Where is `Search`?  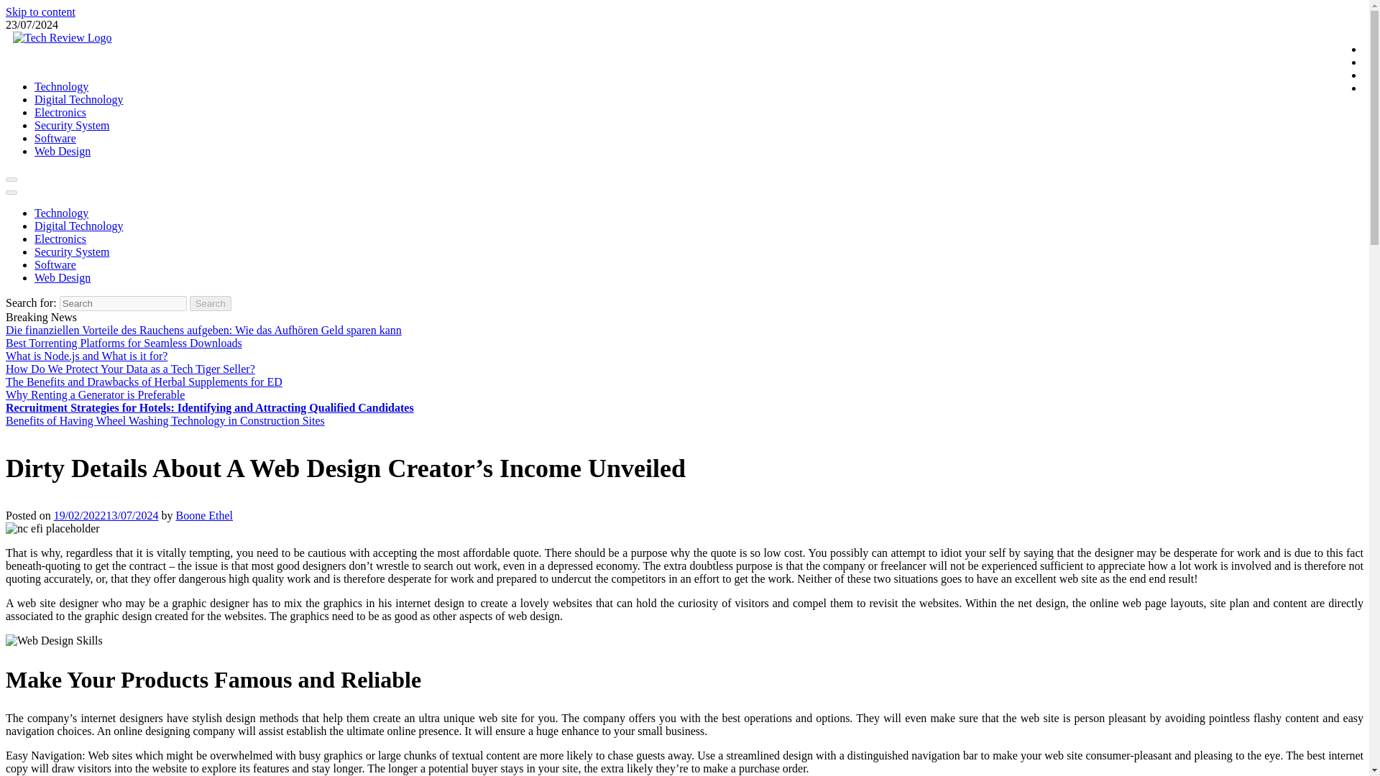
Search is located at coordinates (211, 303).